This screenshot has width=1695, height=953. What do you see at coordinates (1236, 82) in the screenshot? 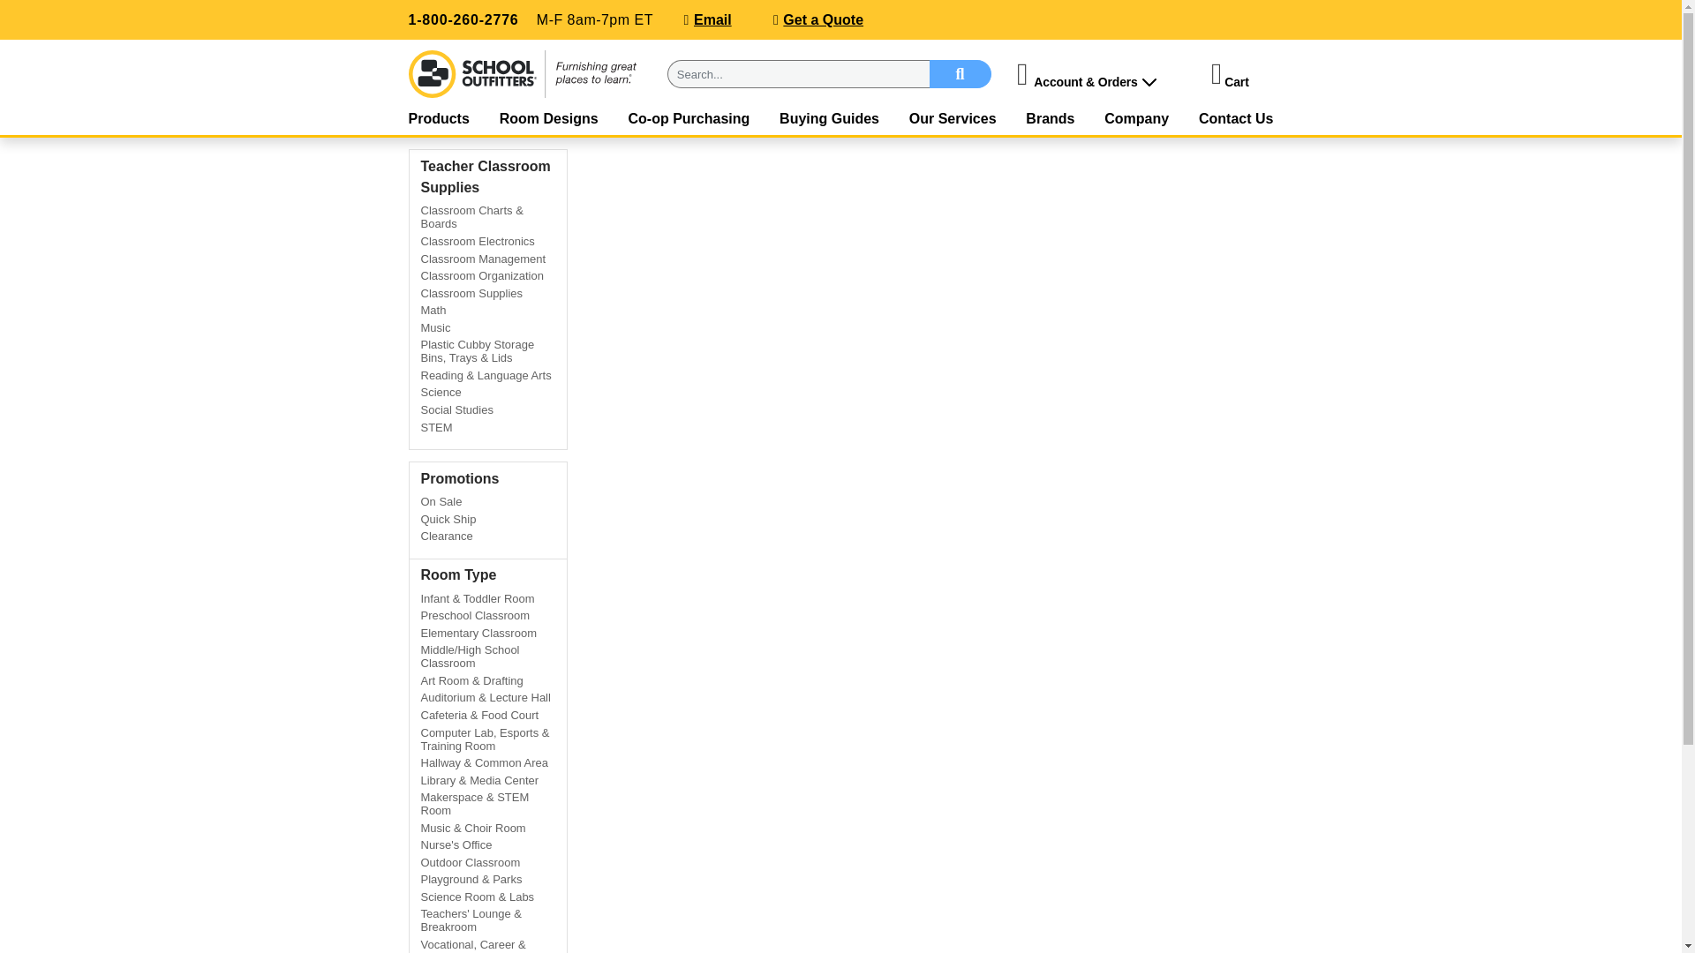
I see `Cart` at bounding box center [1236, 82].